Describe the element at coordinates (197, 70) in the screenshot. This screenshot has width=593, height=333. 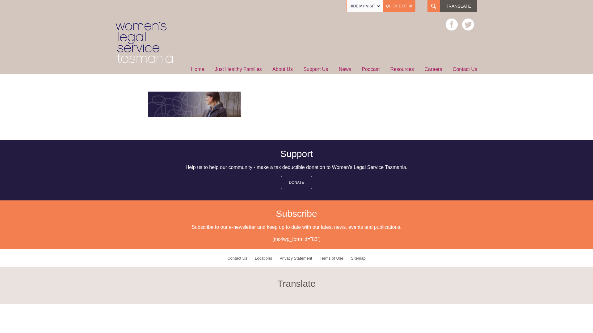
I see `Home` at that location.